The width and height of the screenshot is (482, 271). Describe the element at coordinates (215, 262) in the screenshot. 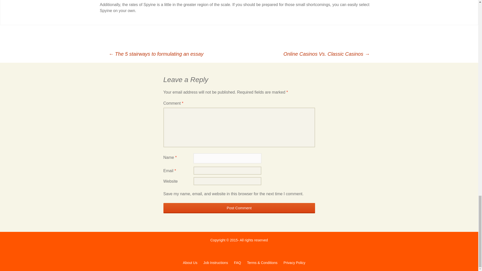

I see `Job Instructions` at that location.